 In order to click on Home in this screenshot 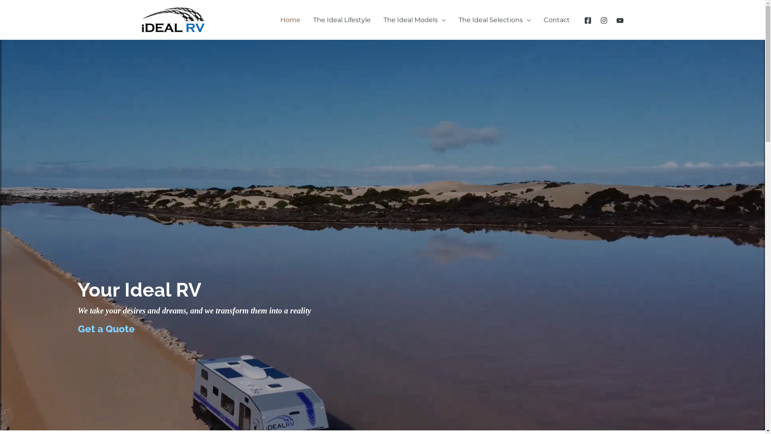, I will do `click(290, 20)`.